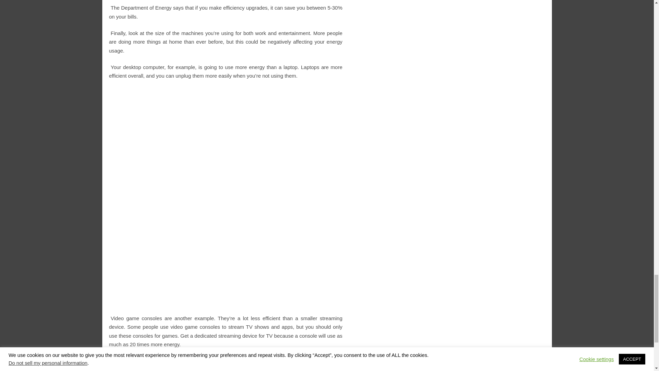 Image resolution: width=659 pixels, height=371 pixels. Describe the element at coordinates (230, 364) in the screenshot. I see `Utility Bills` at that location.